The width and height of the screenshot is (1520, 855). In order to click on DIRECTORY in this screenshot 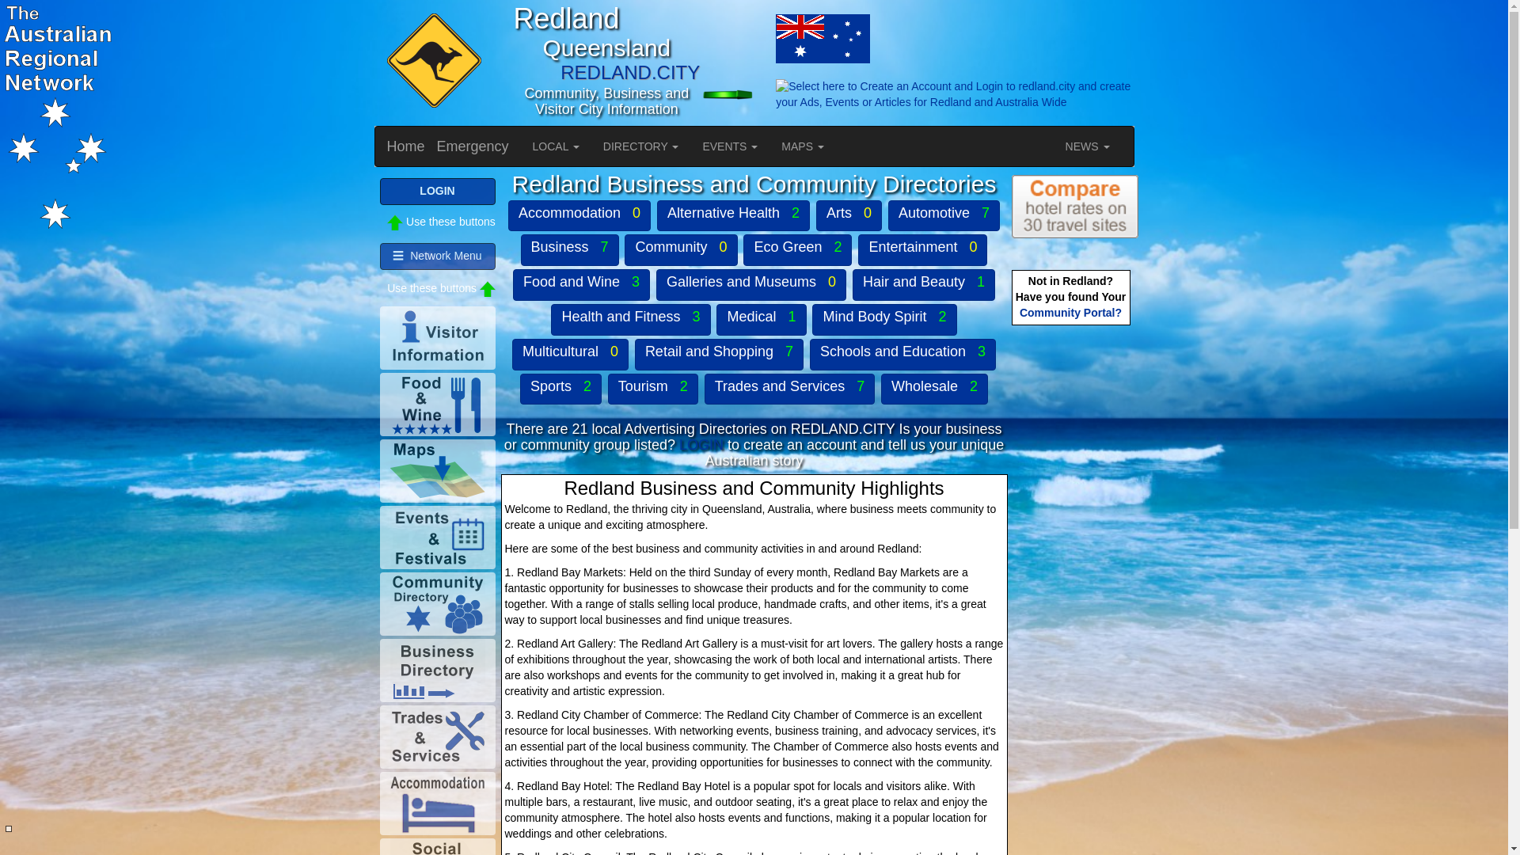, I will do `click(641, 146)`.